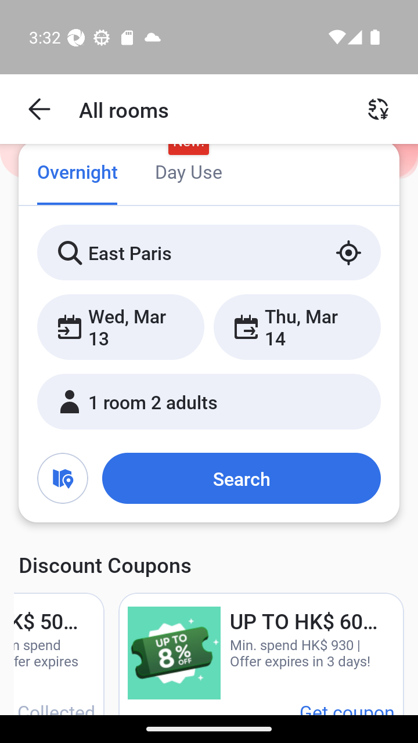 The image size is (418, 743). Describe the element at coordinates (241, 478) in the screenshot. I see `Search` at that location.